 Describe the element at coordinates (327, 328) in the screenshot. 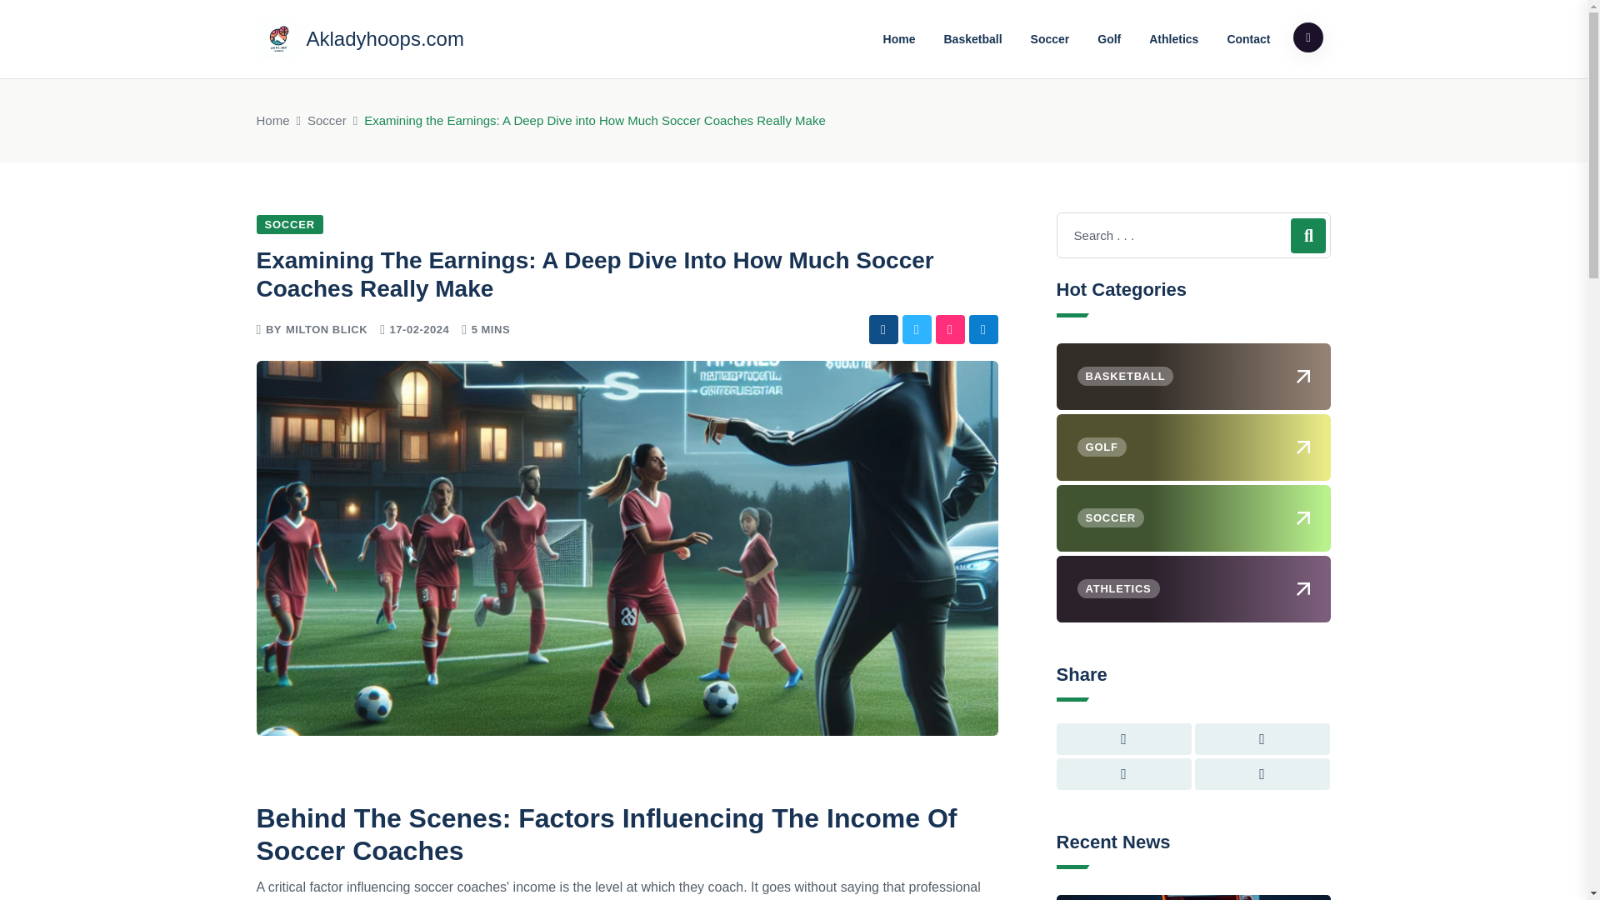

I see `MILTON BLICK` at that location.